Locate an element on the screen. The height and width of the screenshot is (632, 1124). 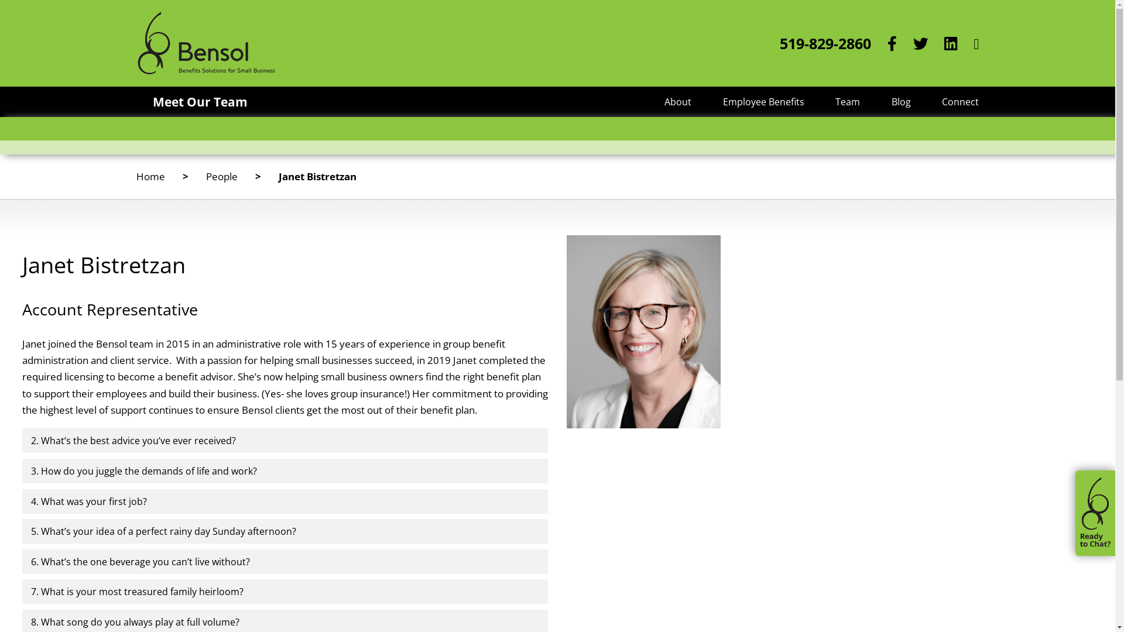
Blog is located at coordinates (902, 102).